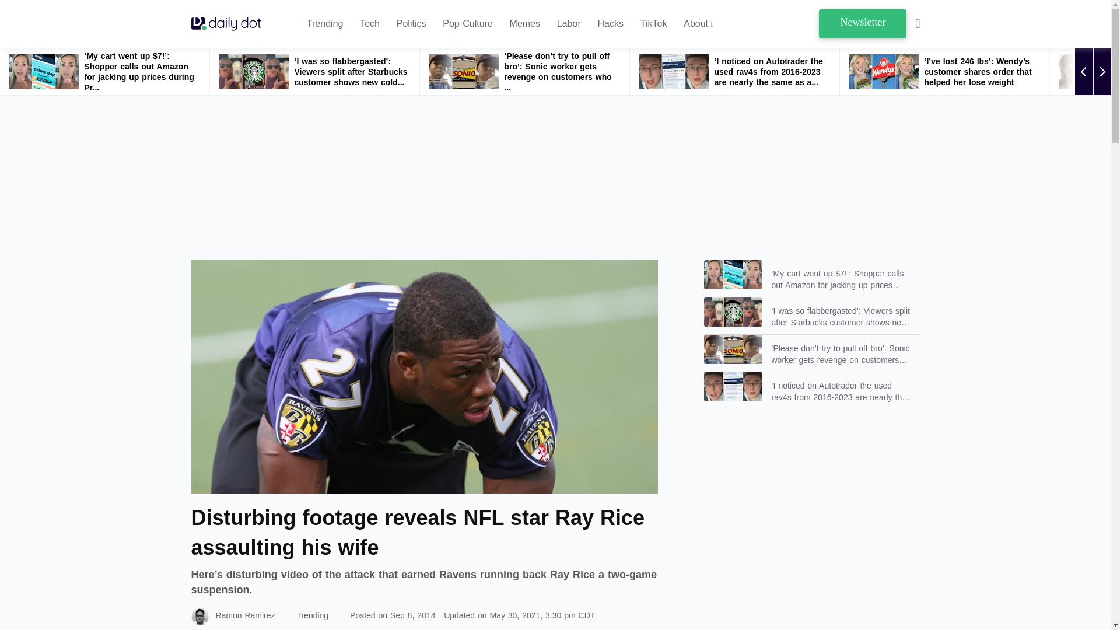  Describe the element at coordinates (524, 24) in the screenshot. I see `Memes` at that location.